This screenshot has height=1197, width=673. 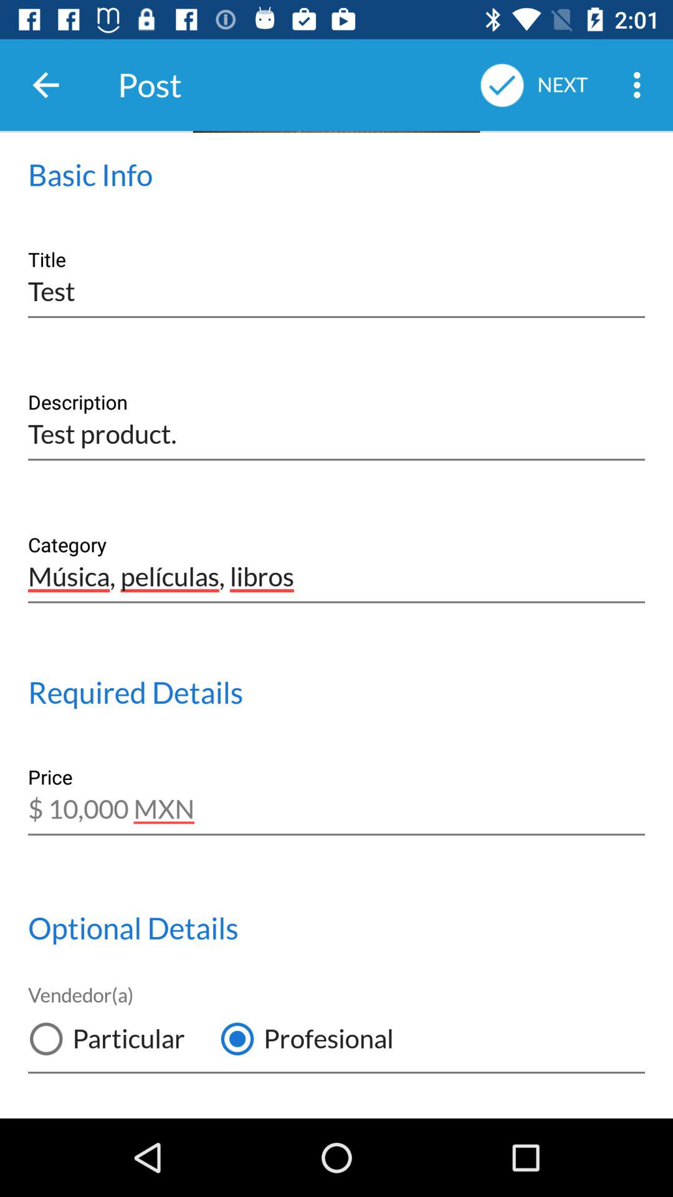 I want to click on select the option below required details, so click(x=336, y=801).